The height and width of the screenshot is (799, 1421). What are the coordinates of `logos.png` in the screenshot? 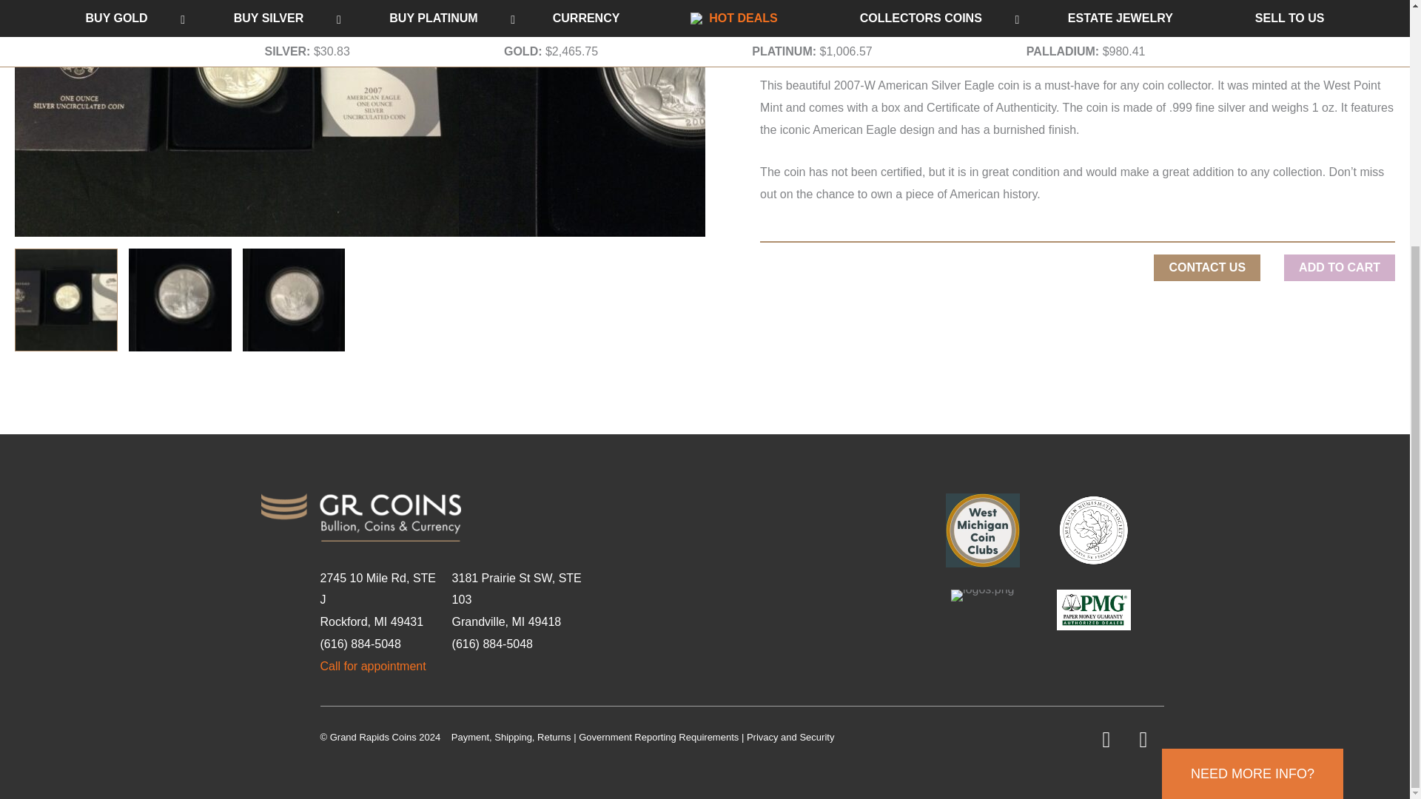 It's located at (982, 596).